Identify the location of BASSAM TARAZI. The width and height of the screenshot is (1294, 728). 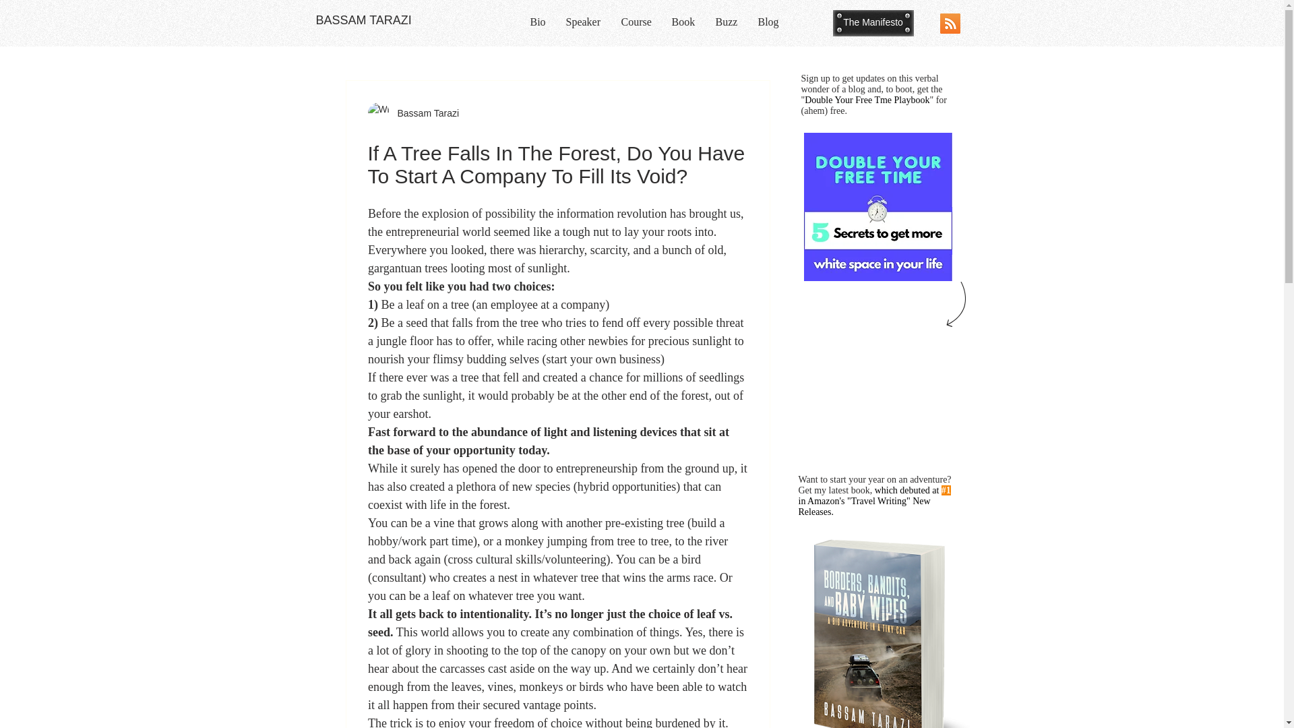
(363, 20).